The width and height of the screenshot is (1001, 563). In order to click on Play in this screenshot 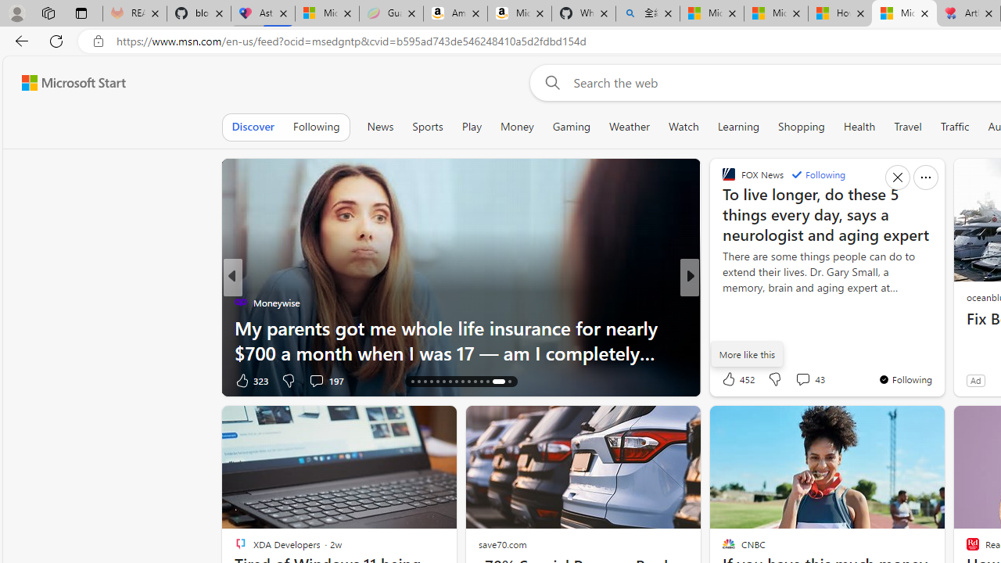, I will do `click(472, 127)`.